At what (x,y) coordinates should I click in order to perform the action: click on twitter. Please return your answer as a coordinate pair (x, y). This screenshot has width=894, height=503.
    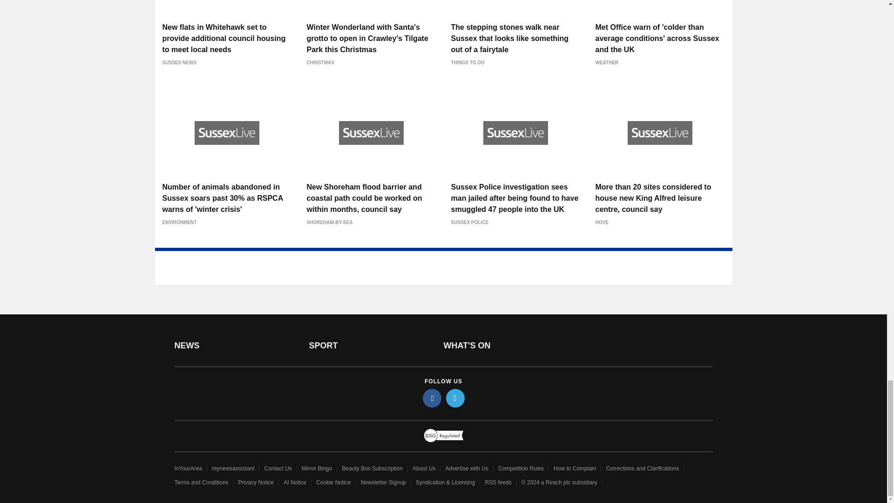
    Looking at the image, I should click on (455, 398).